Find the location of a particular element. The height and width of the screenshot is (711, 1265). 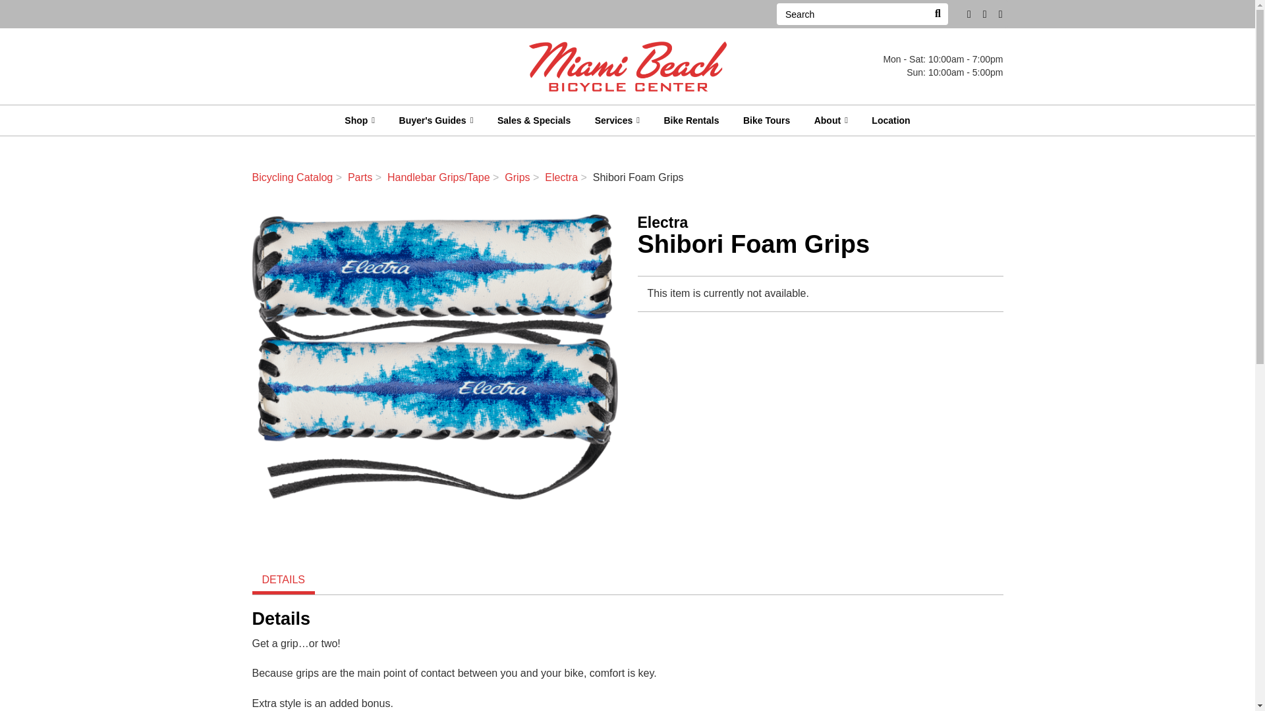

Search is located at coordinates (851, 14).